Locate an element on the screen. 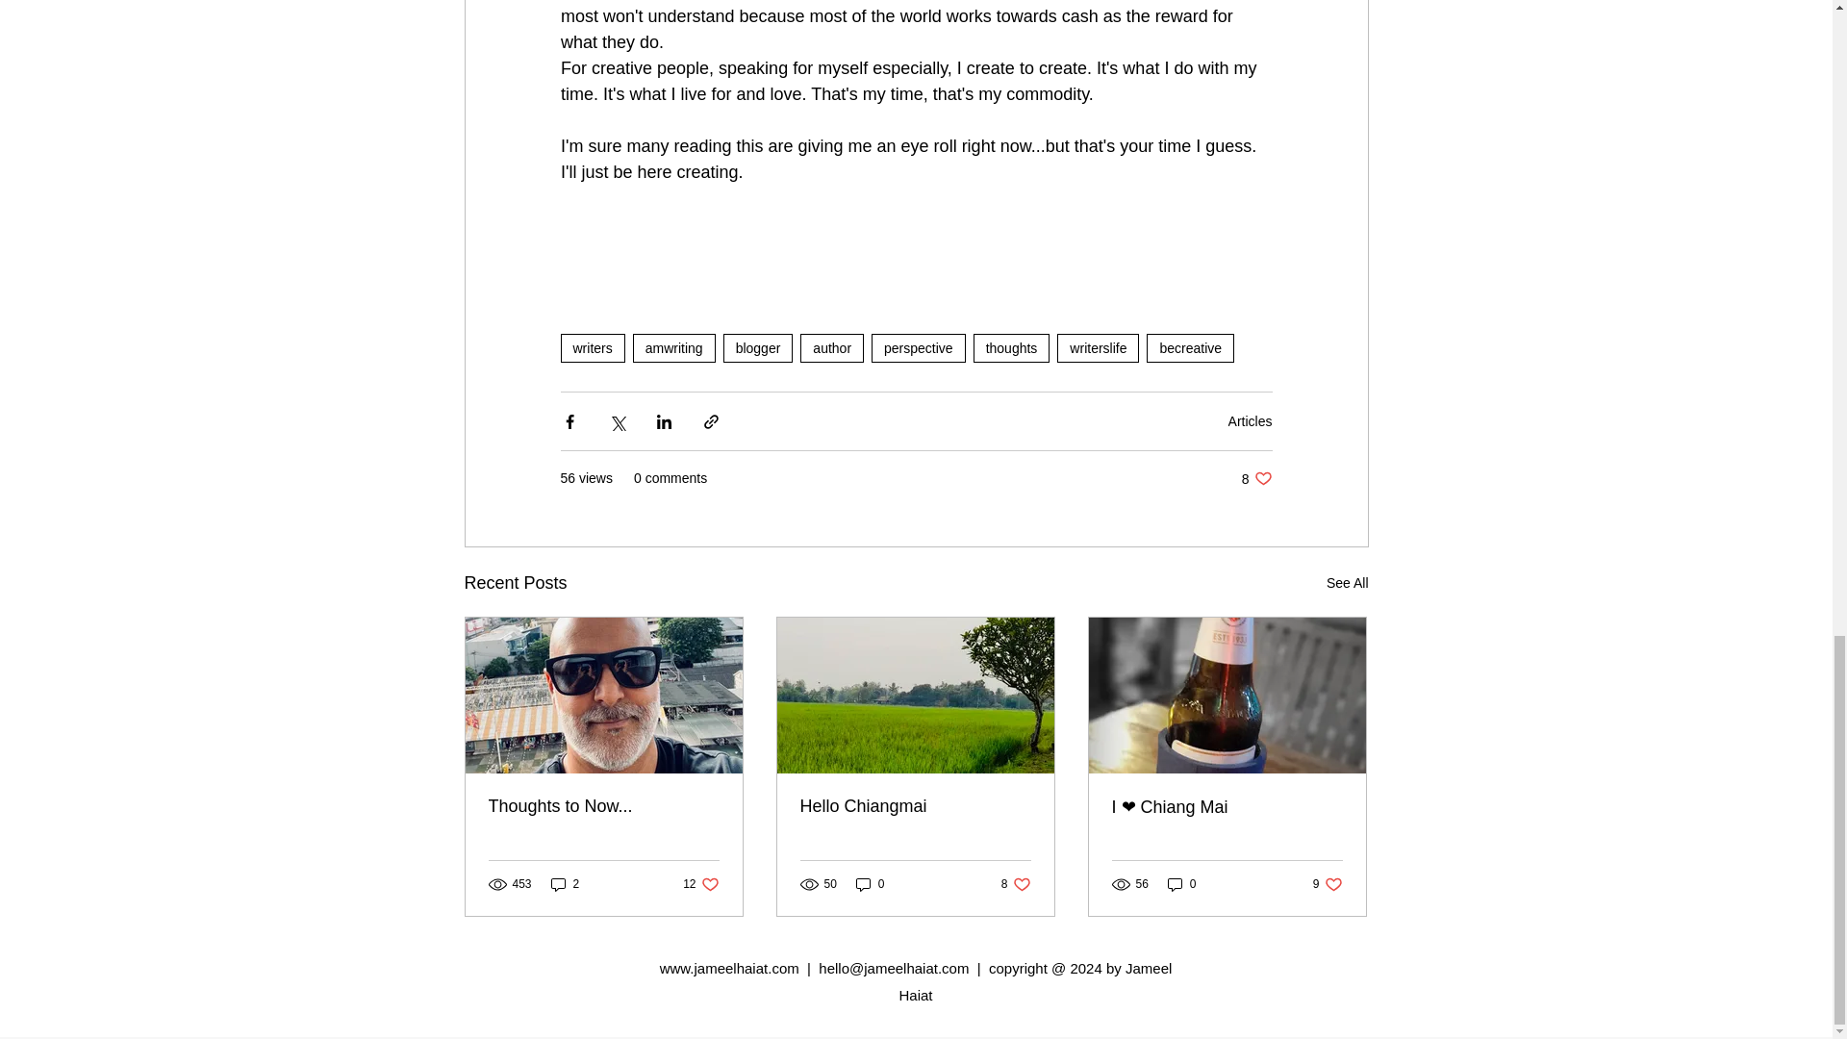 The image size is (1847, 1039). writerslife is located at coordinates (1098, 347).